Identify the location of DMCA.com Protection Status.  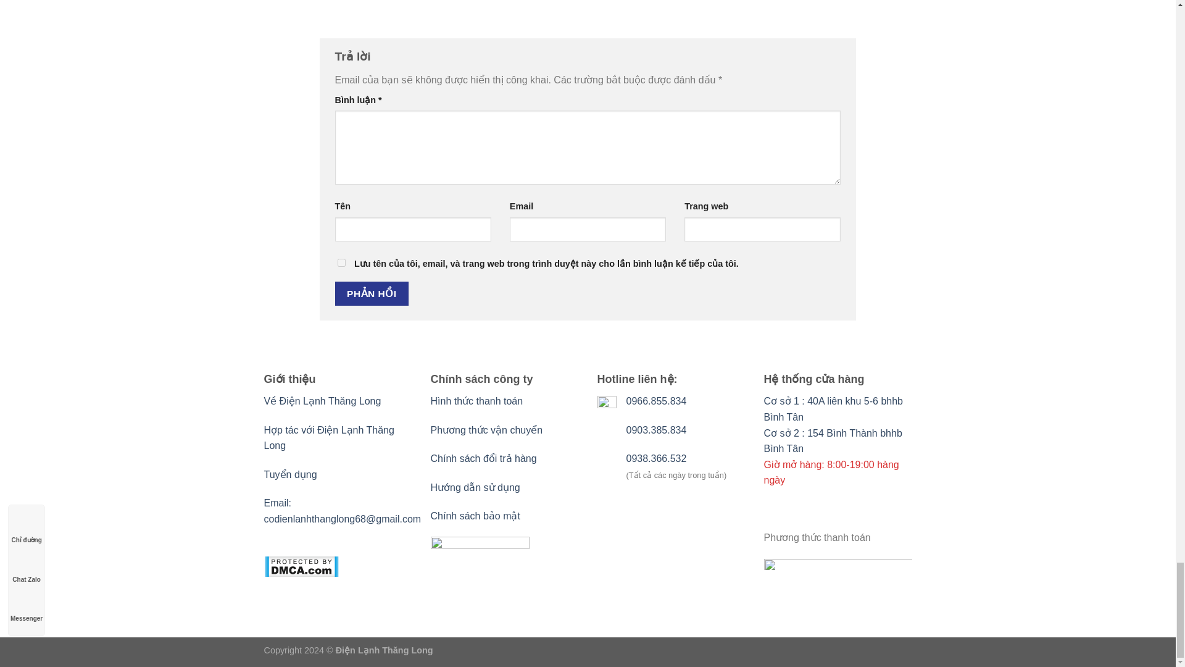
(301, 574).